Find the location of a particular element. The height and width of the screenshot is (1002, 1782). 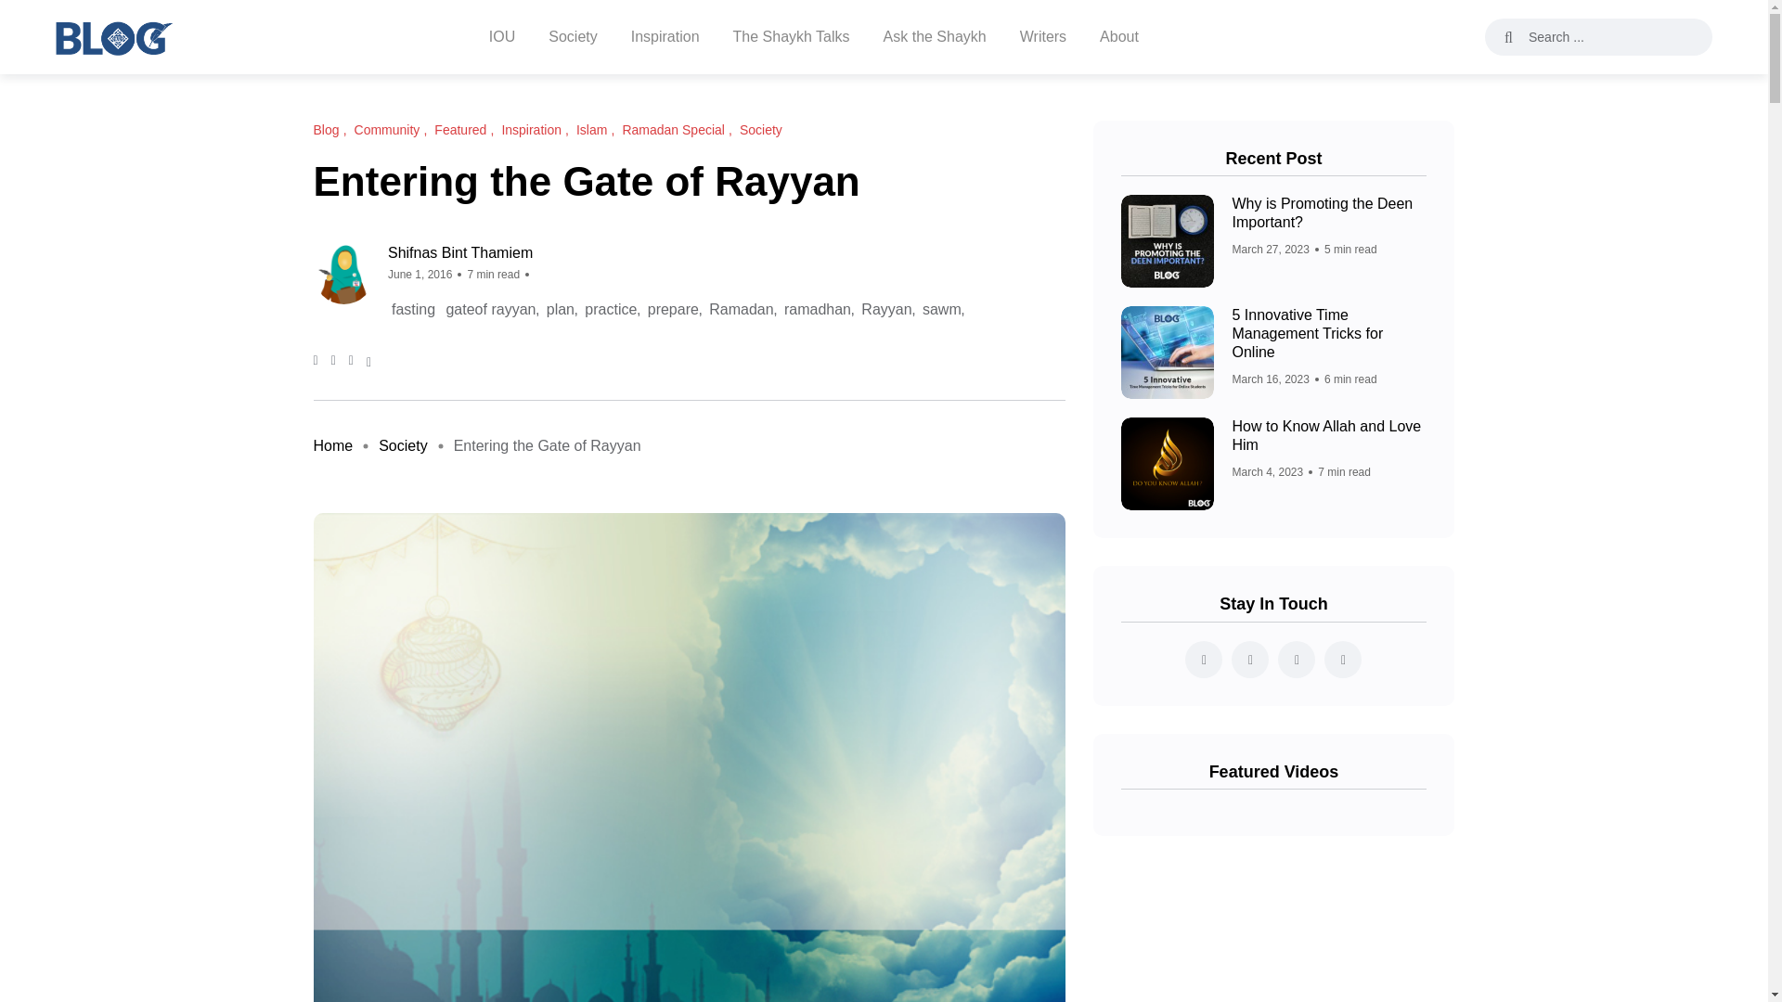

IOU Blog is located at coordinates (113, 37).